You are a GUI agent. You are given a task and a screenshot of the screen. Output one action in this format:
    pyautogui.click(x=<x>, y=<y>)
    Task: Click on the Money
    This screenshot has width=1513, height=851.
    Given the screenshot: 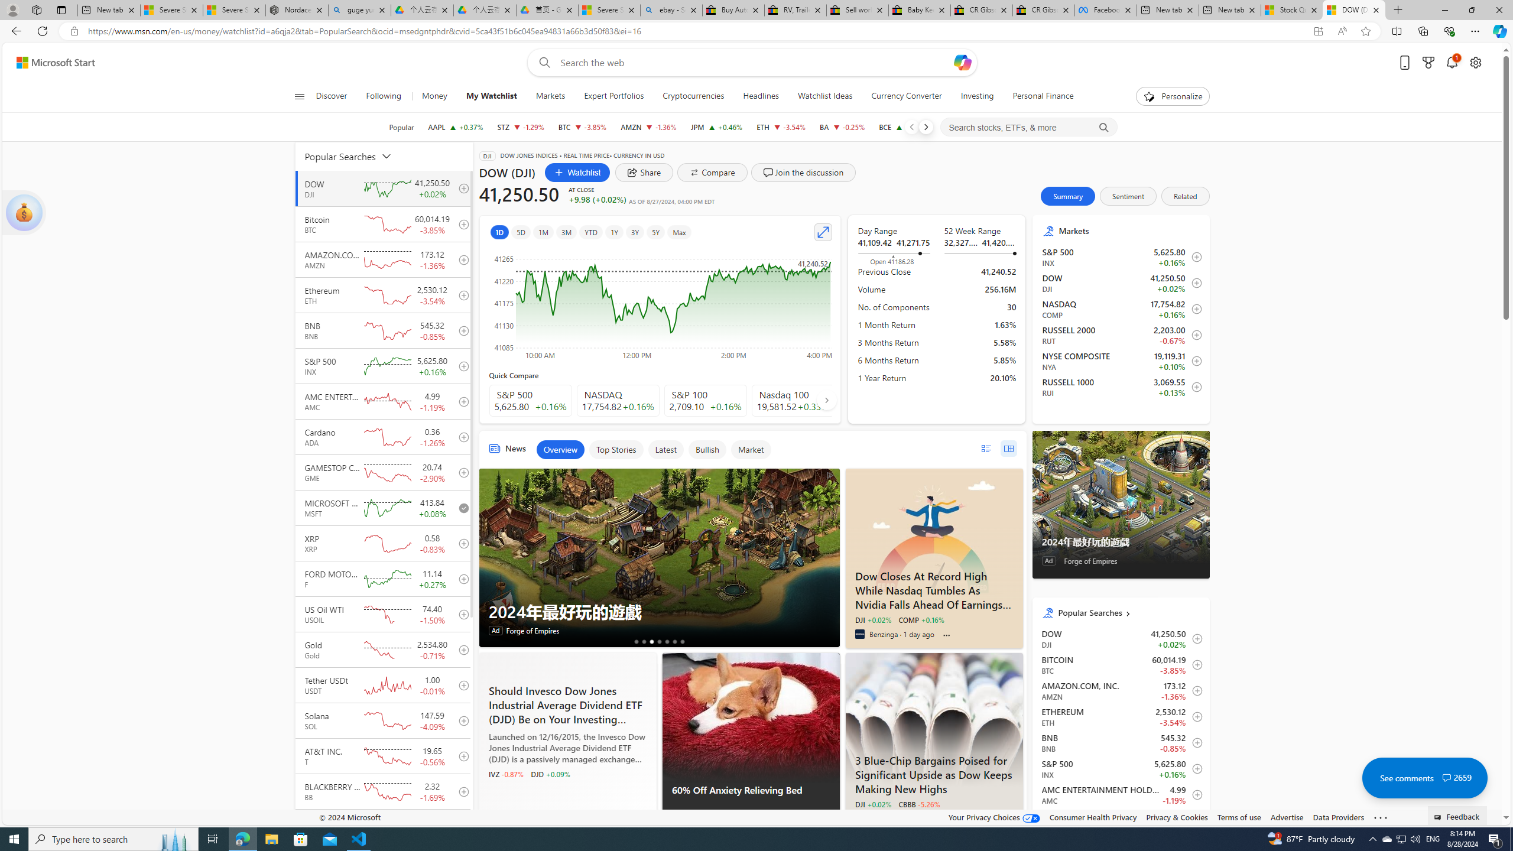 What is the action you would take?
    pyautogui.click(x=434, y=96)
    